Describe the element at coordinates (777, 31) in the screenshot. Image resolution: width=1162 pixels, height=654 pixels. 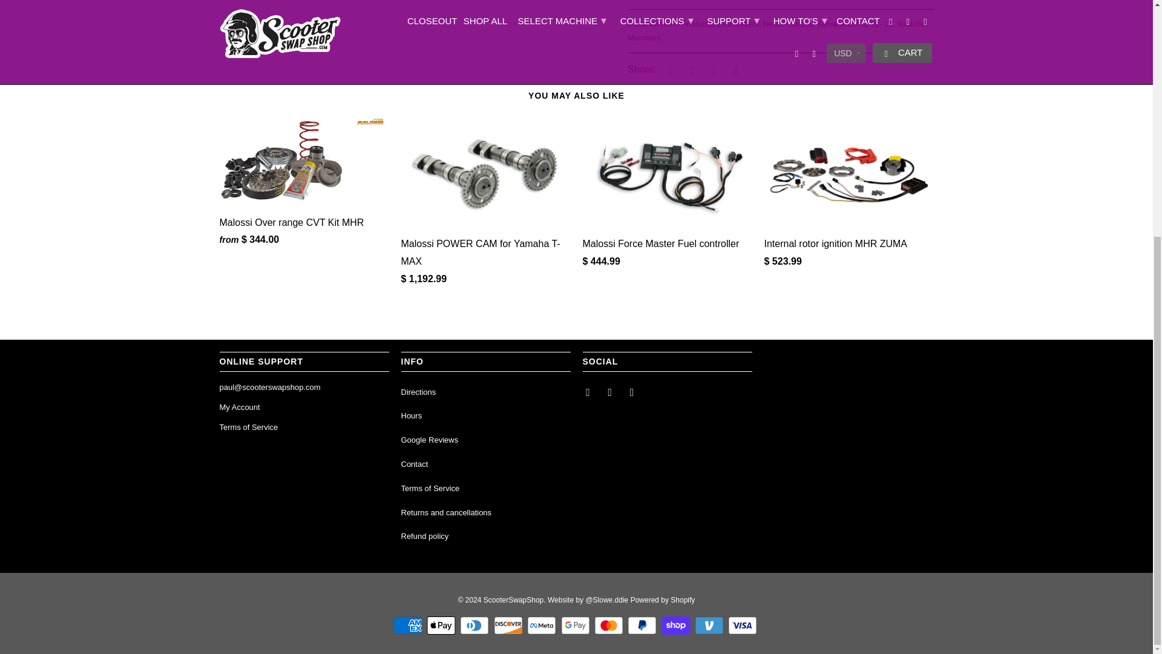
I see `Youtube Members` at that location.